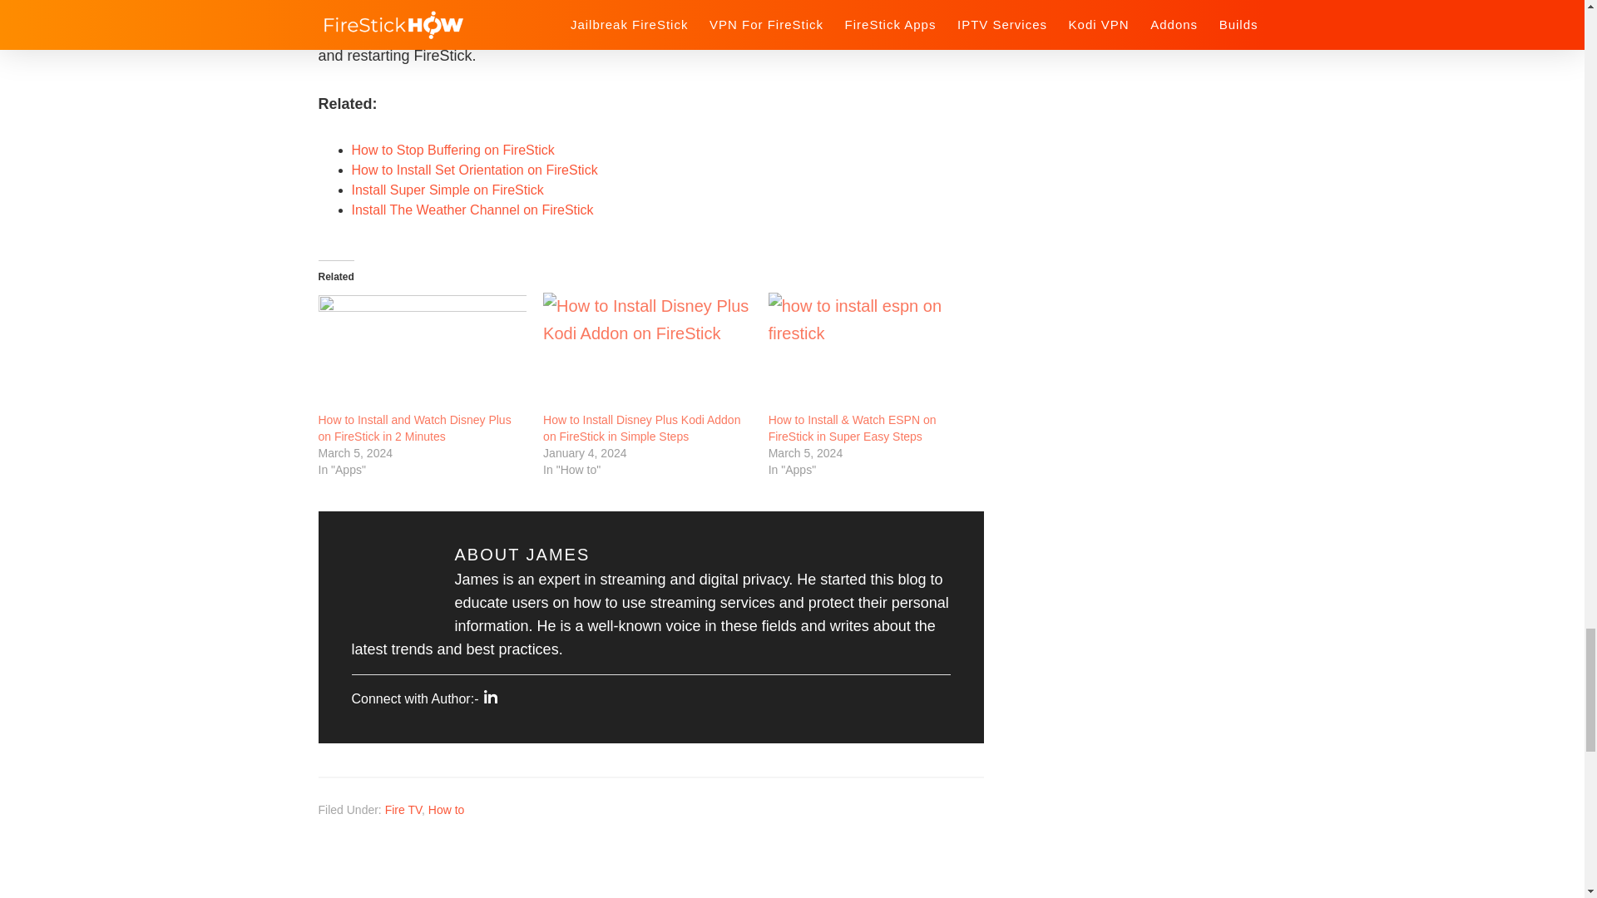  I want to click on How to Install Set Orientation on FireStick, so click(474, 170).